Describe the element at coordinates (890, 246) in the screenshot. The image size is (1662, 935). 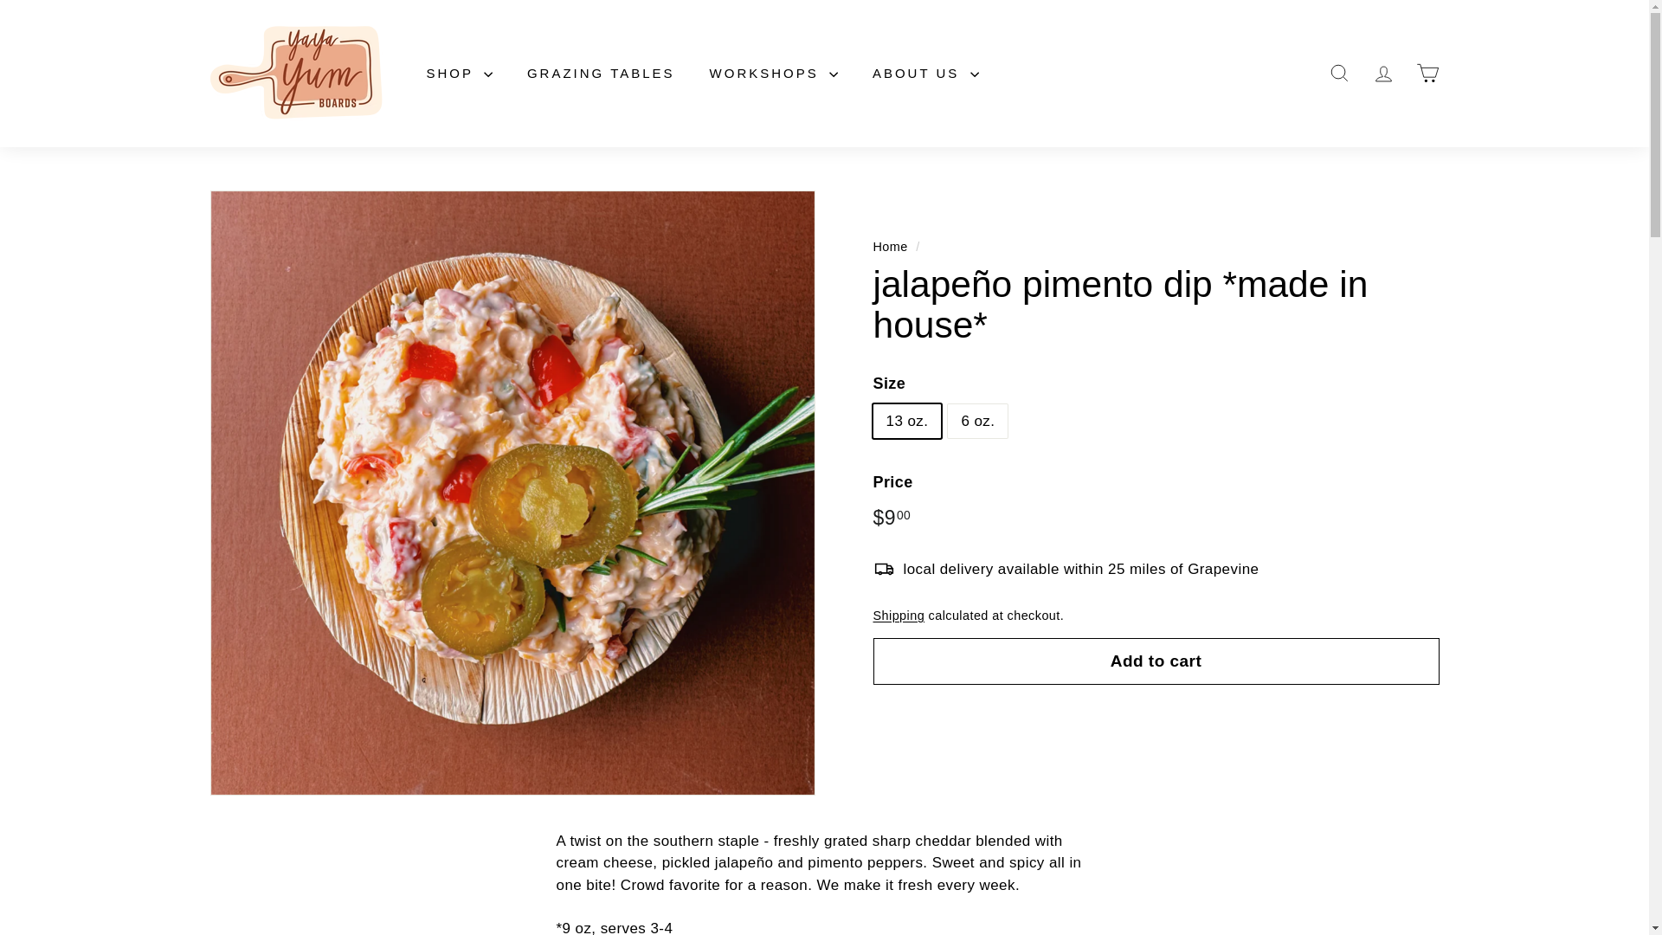
I see `Back to the frontpage` at that location.